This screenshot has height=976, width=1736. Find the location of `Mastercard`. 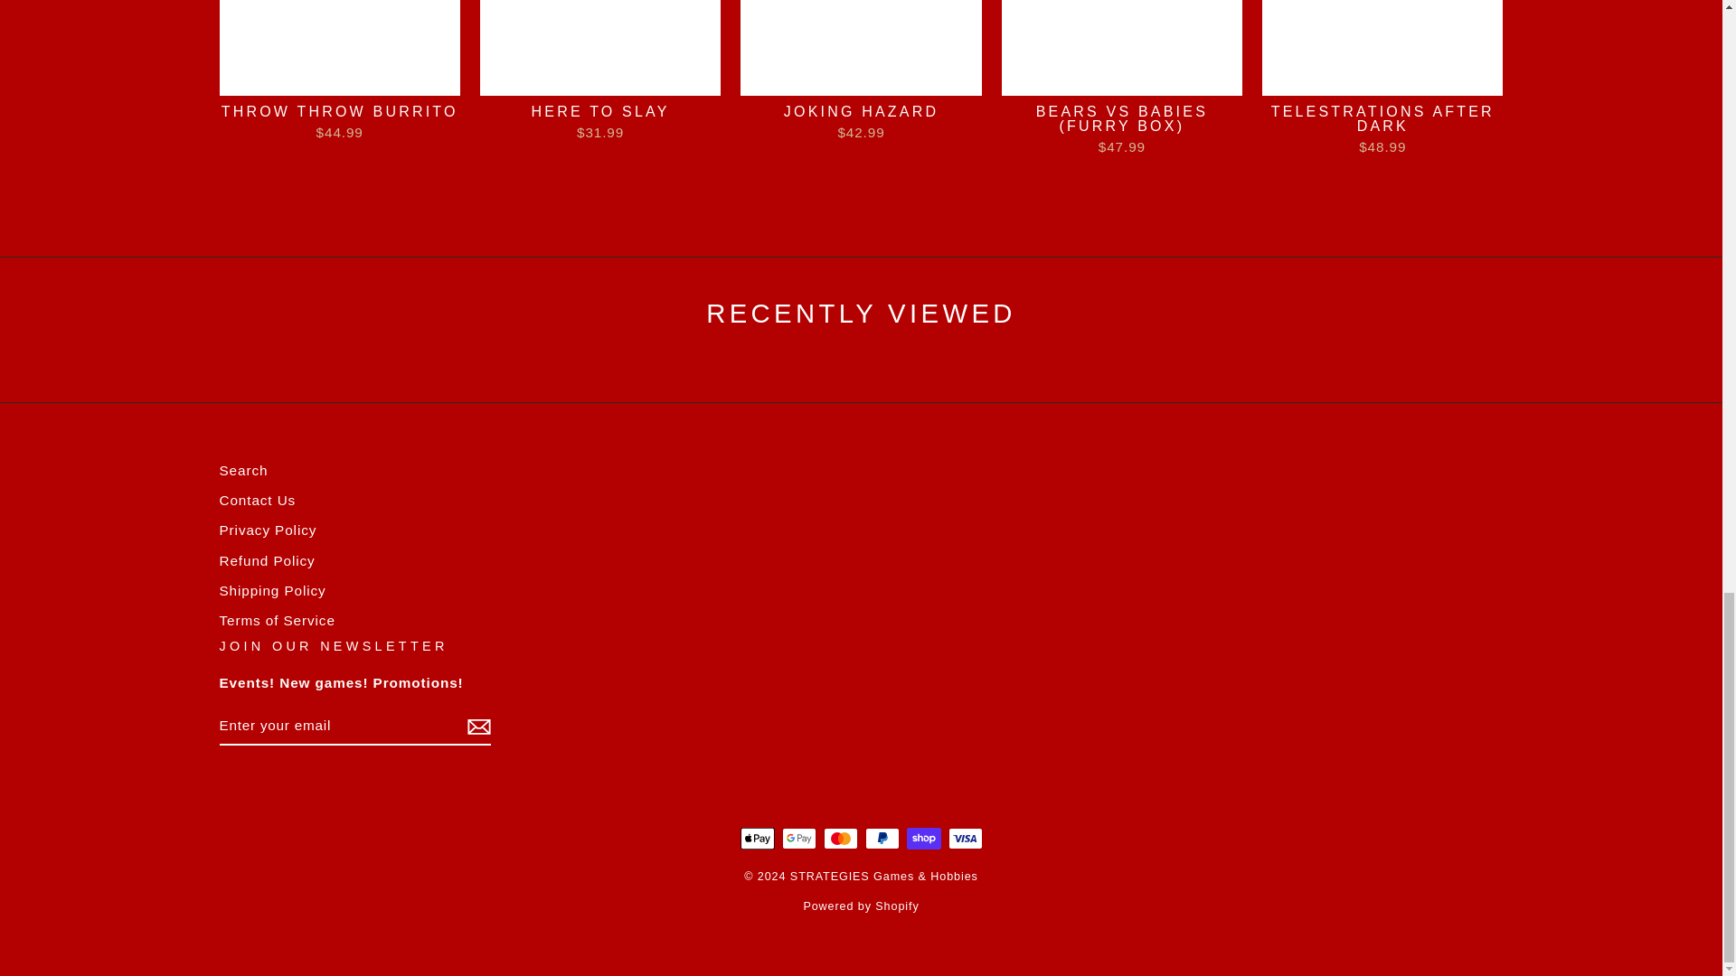

Mastercard is located at coordinates (840, 838).